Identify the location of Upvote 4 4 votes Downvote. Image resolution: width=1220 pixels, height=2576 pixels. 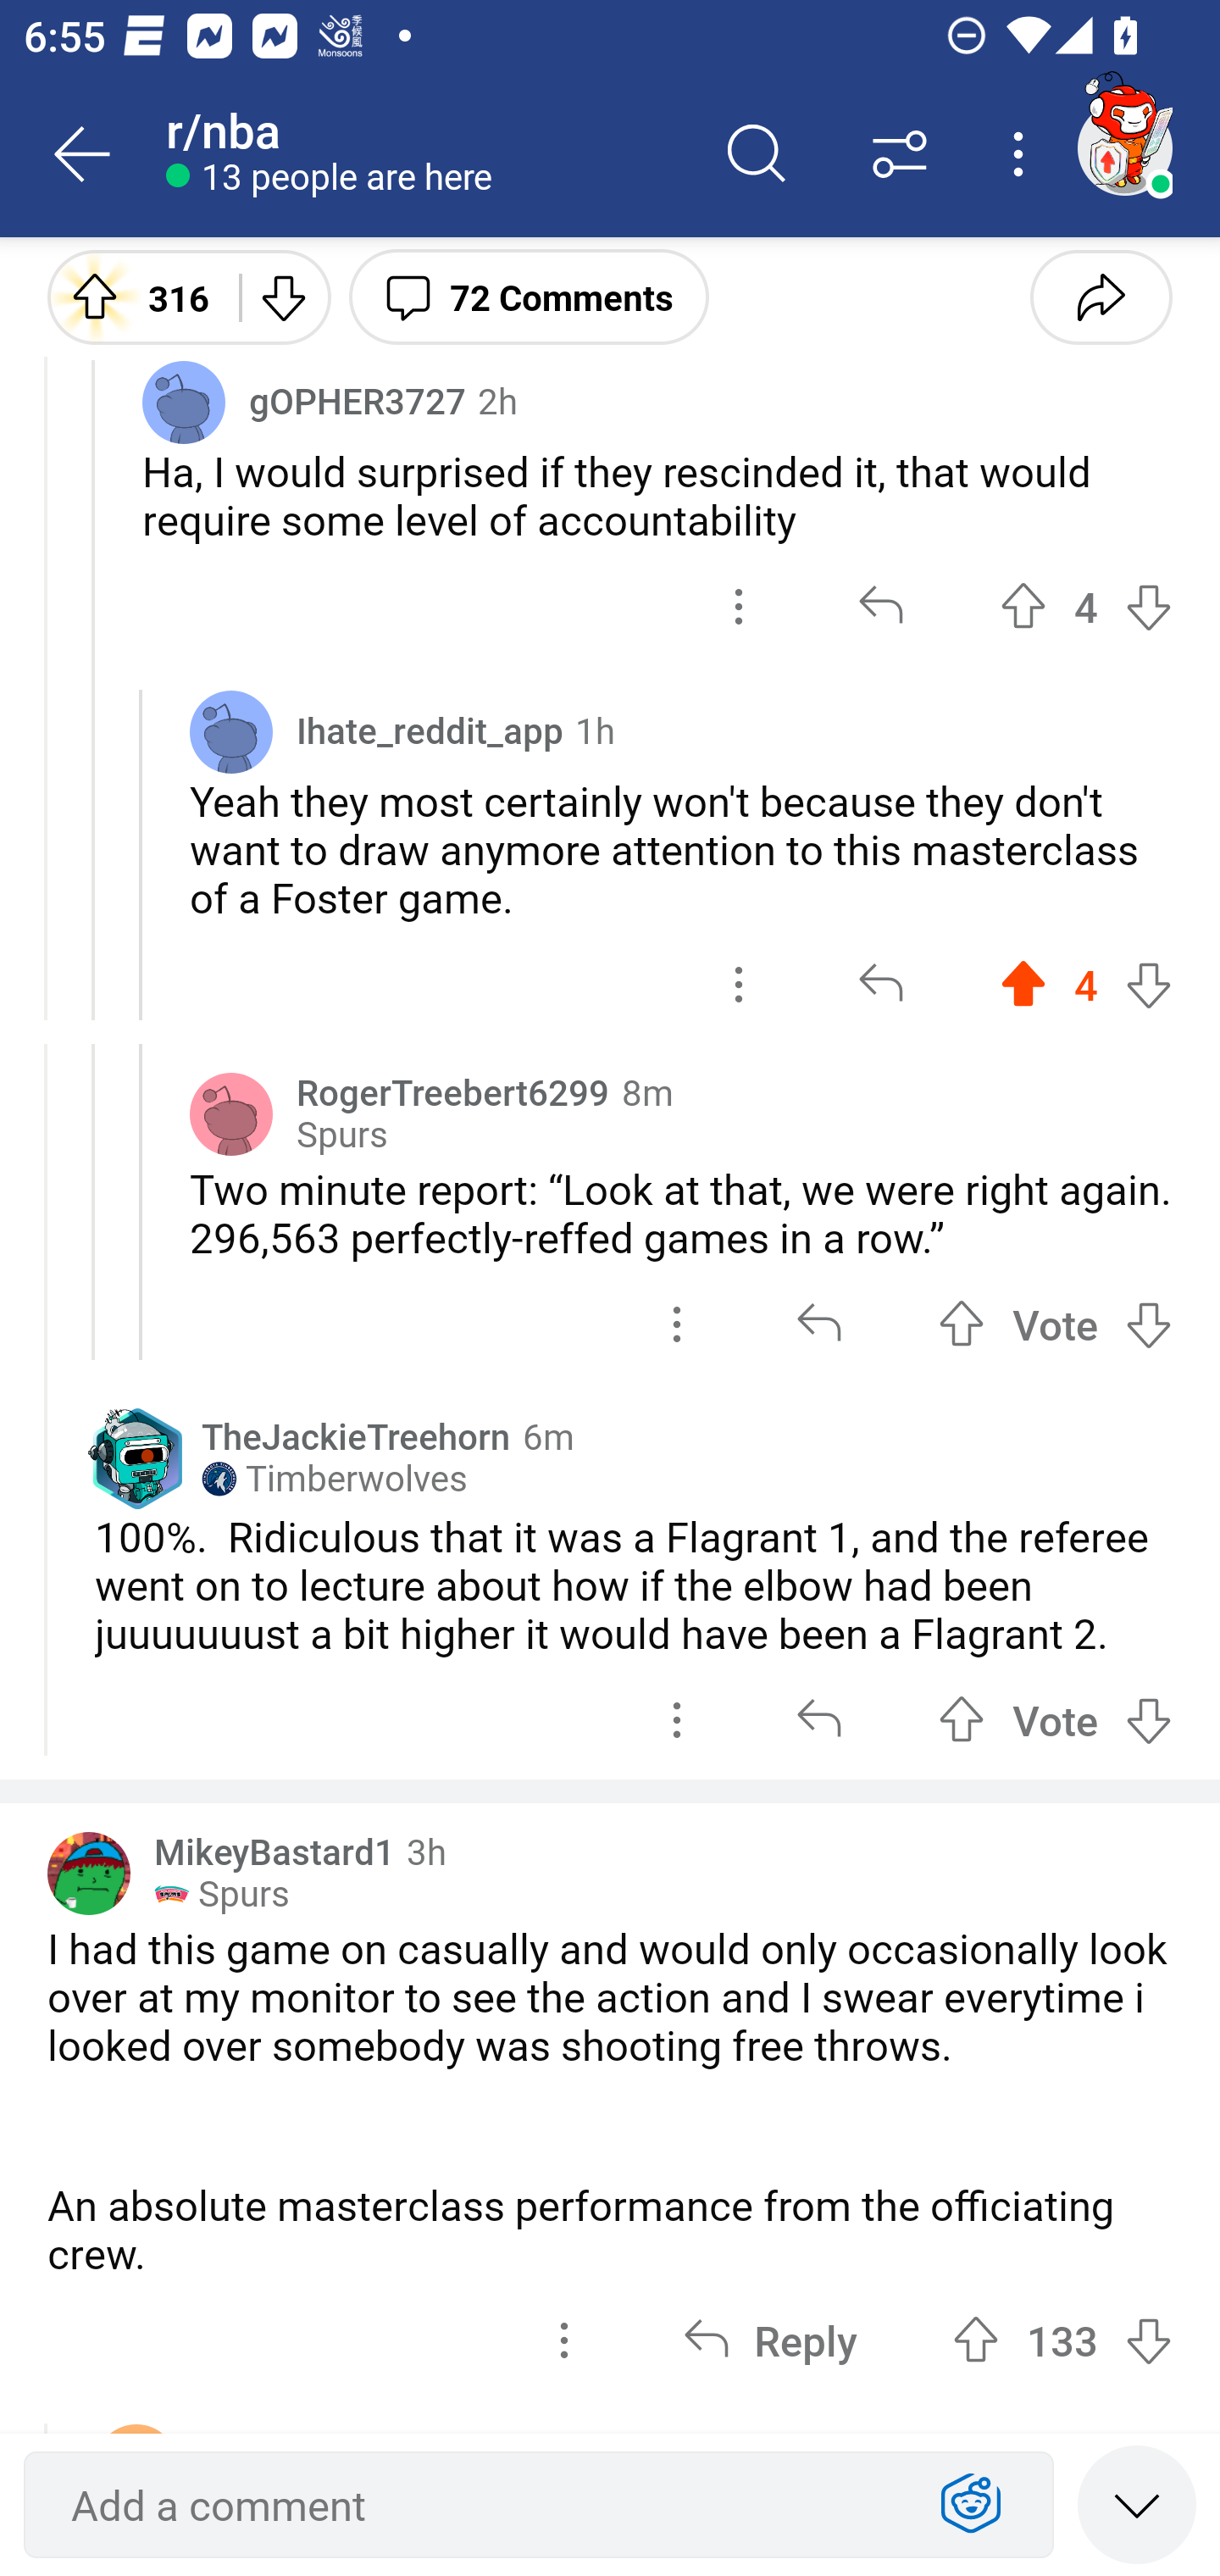
(1086, 607).